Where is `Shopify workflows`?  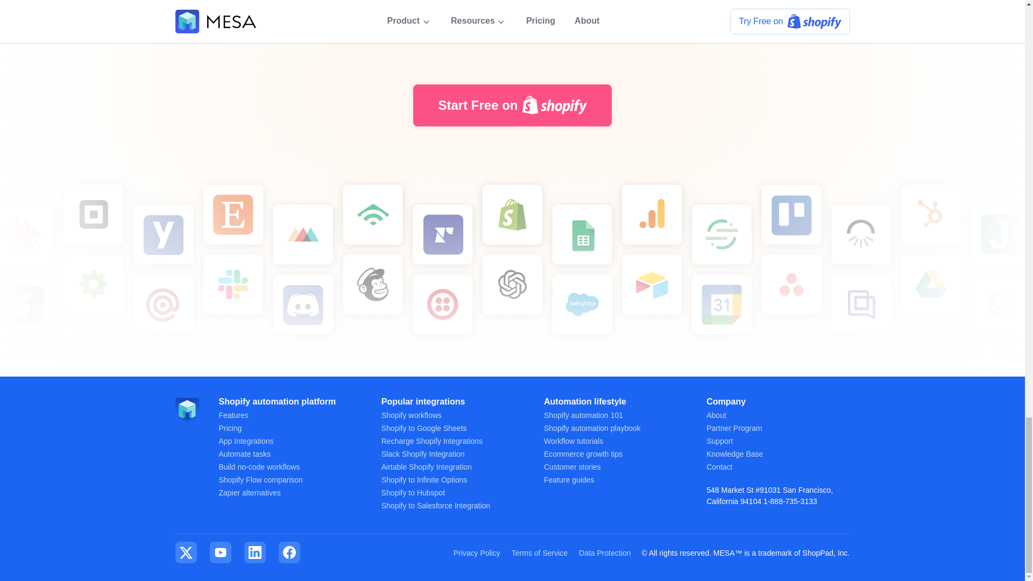 Shopify workflows is located at coordinates (411, 415).